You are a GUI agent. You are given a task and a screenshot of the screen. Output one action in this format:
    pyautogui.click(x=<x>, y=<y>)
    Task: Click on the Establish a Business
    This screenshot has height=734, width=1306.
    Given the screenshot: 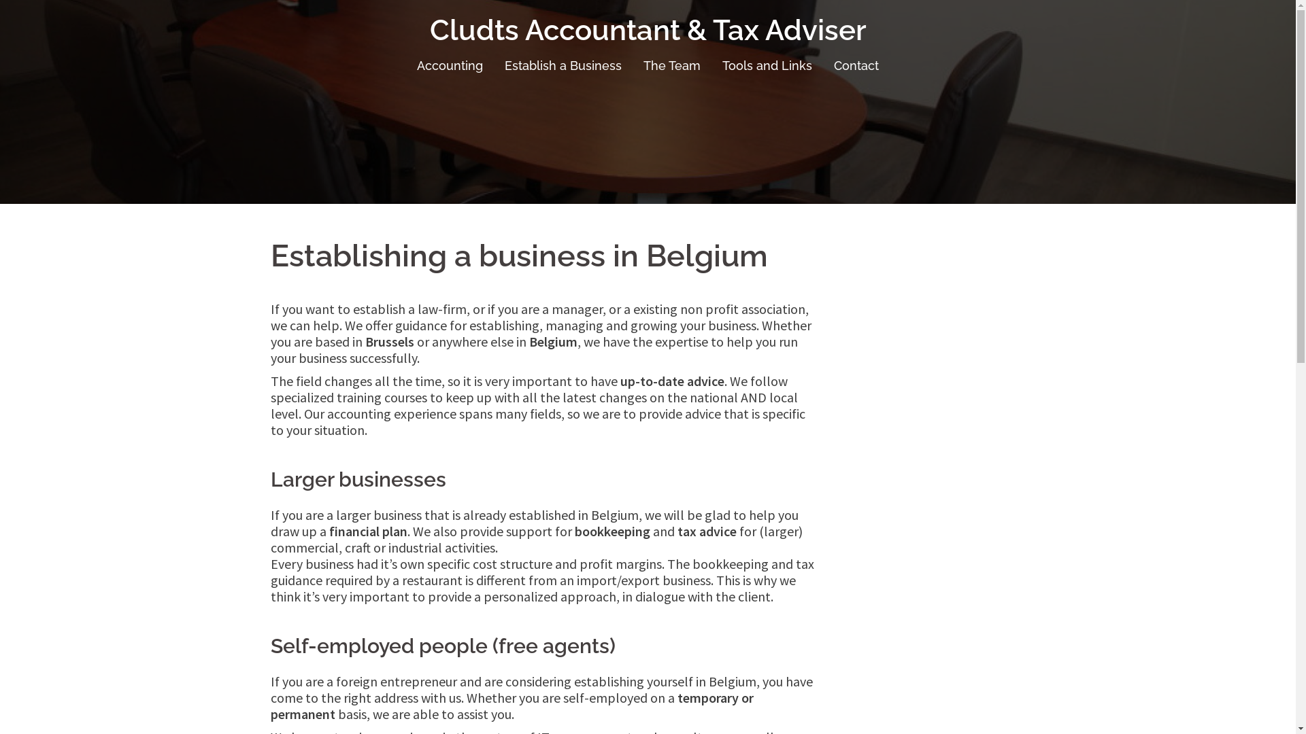 What is the action you would take?
    pyautogui.click(x=563, y=66)
    